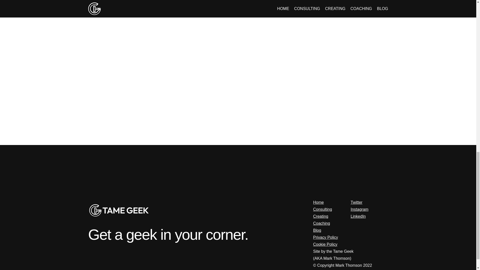 This screenshot has width=480, height=270. I want to click on Coaching, so click(321, 223).